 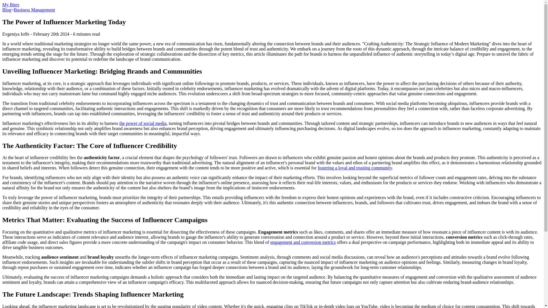 I want to click on My Bites, so click(x=11, y=5).